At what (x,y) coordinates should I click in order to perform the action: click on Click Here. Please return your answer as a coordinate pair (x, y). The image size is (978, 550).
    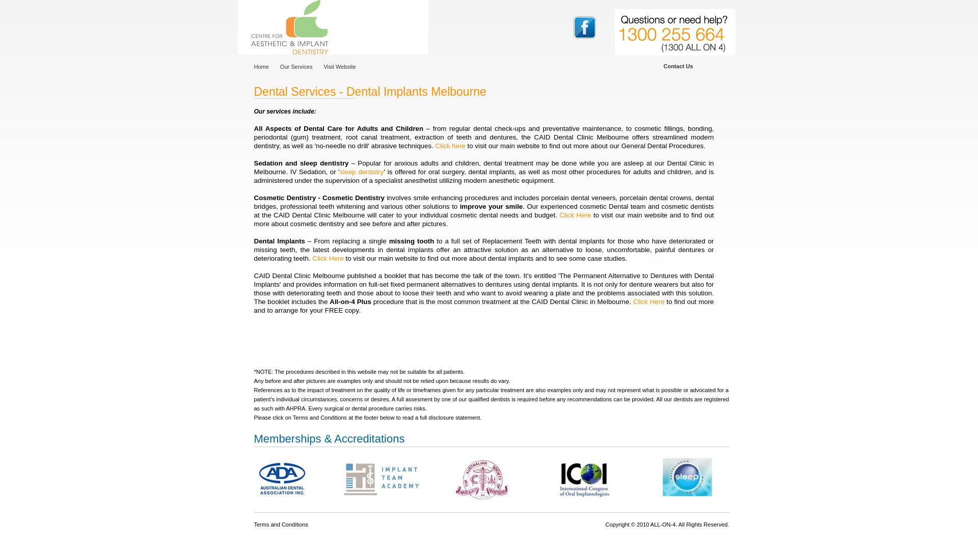
    Looking at the image, I should click on (575, 215).